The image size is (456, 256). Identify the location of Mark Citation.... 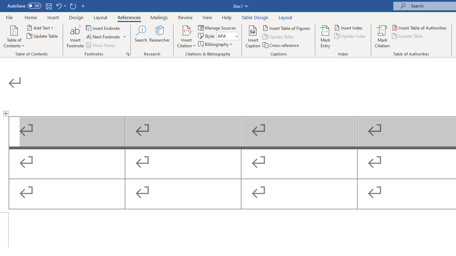
(382, 36).